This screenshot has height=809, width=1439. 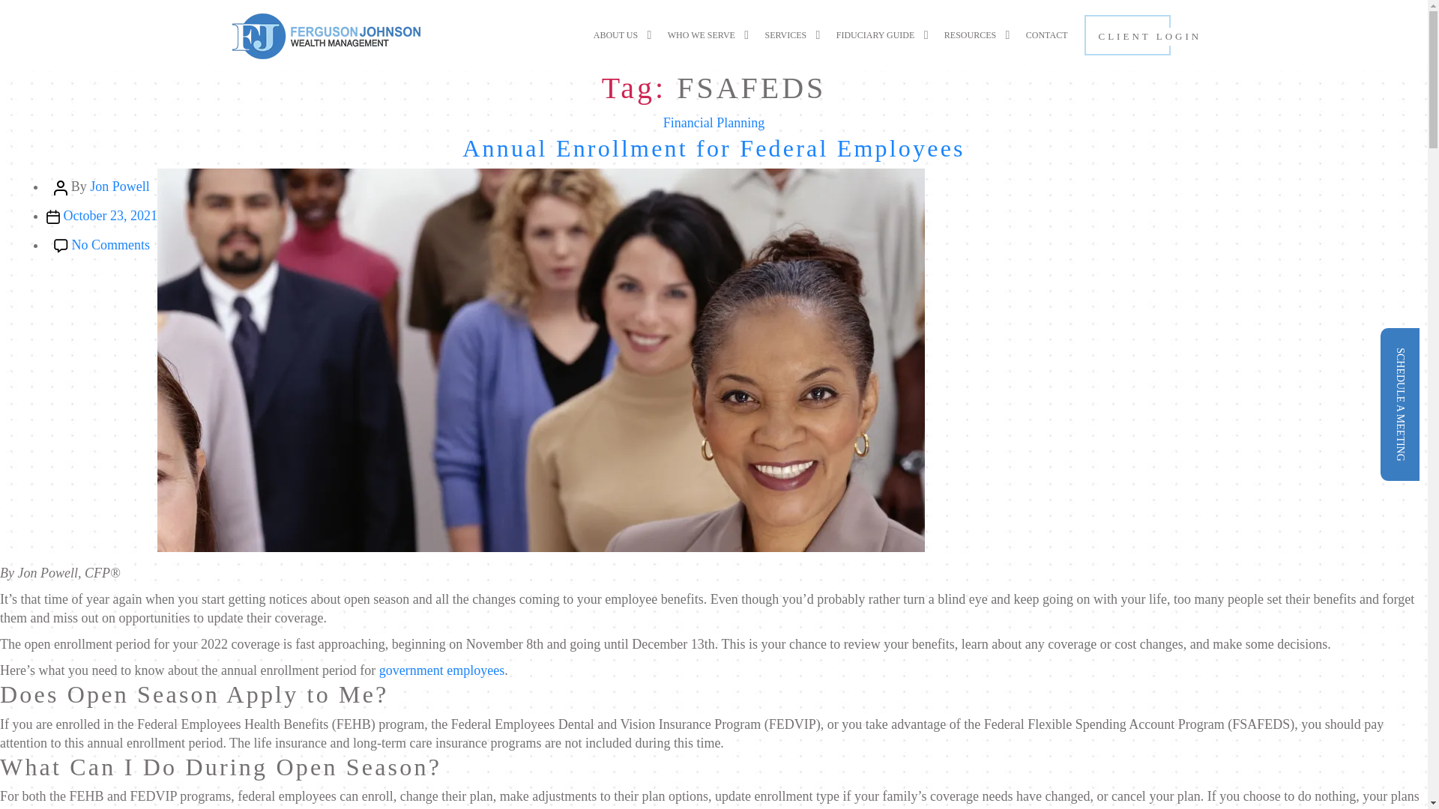 I want to click on ABOUT US, so click(x=625, y=34).